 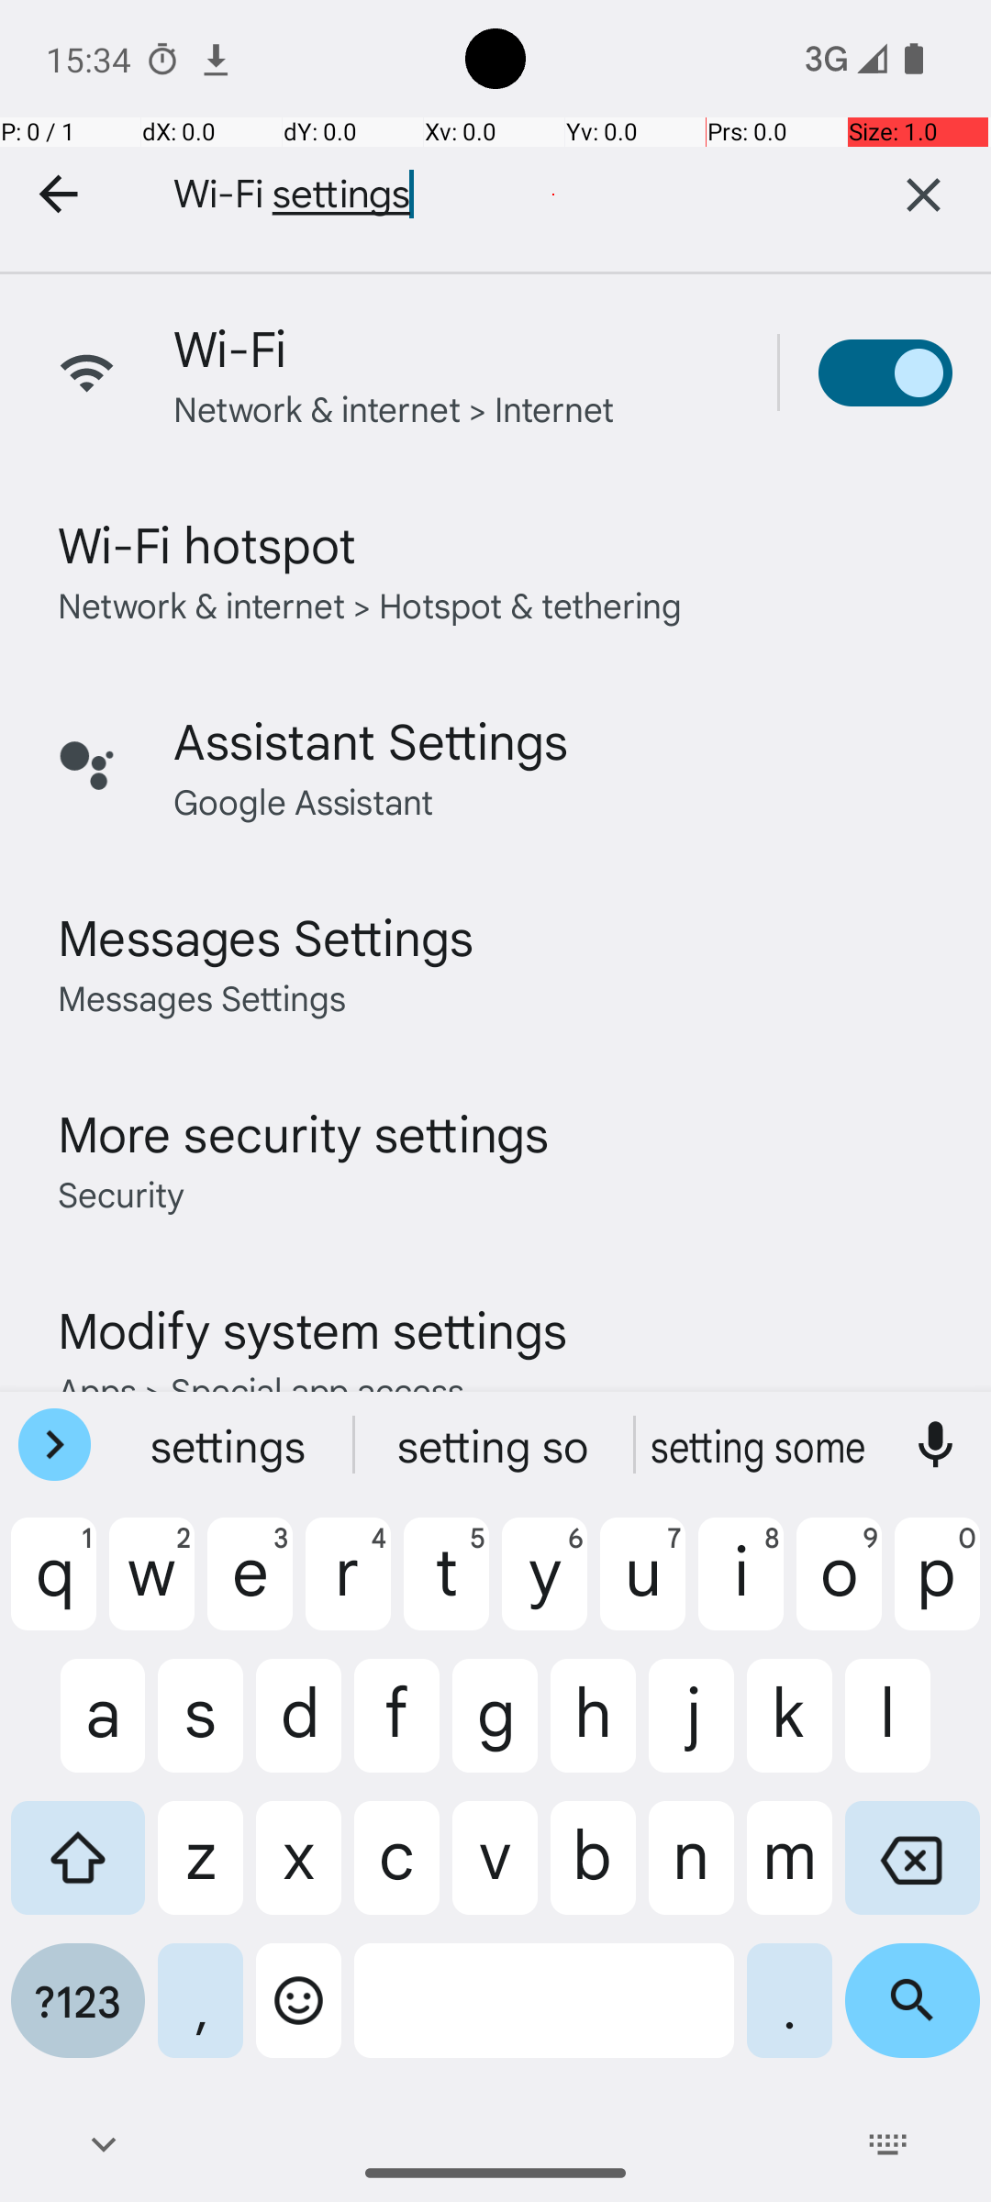 What do you see at coordinates (230, 1445) in the screenshot?
I see `settings` at bounding box center [230, 1445].